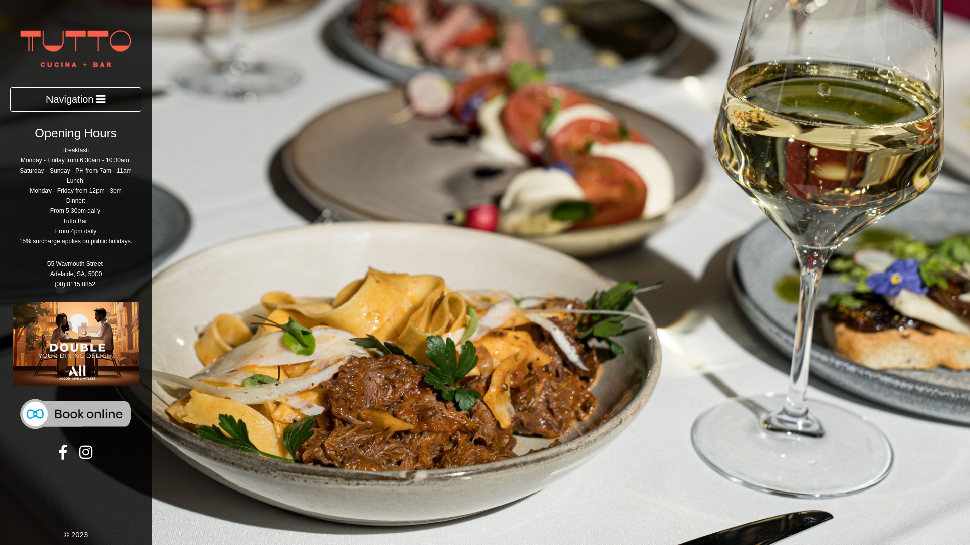  Describe the element at coordinates (63, 455) in the screenshot. I see `Facebook` at that location.